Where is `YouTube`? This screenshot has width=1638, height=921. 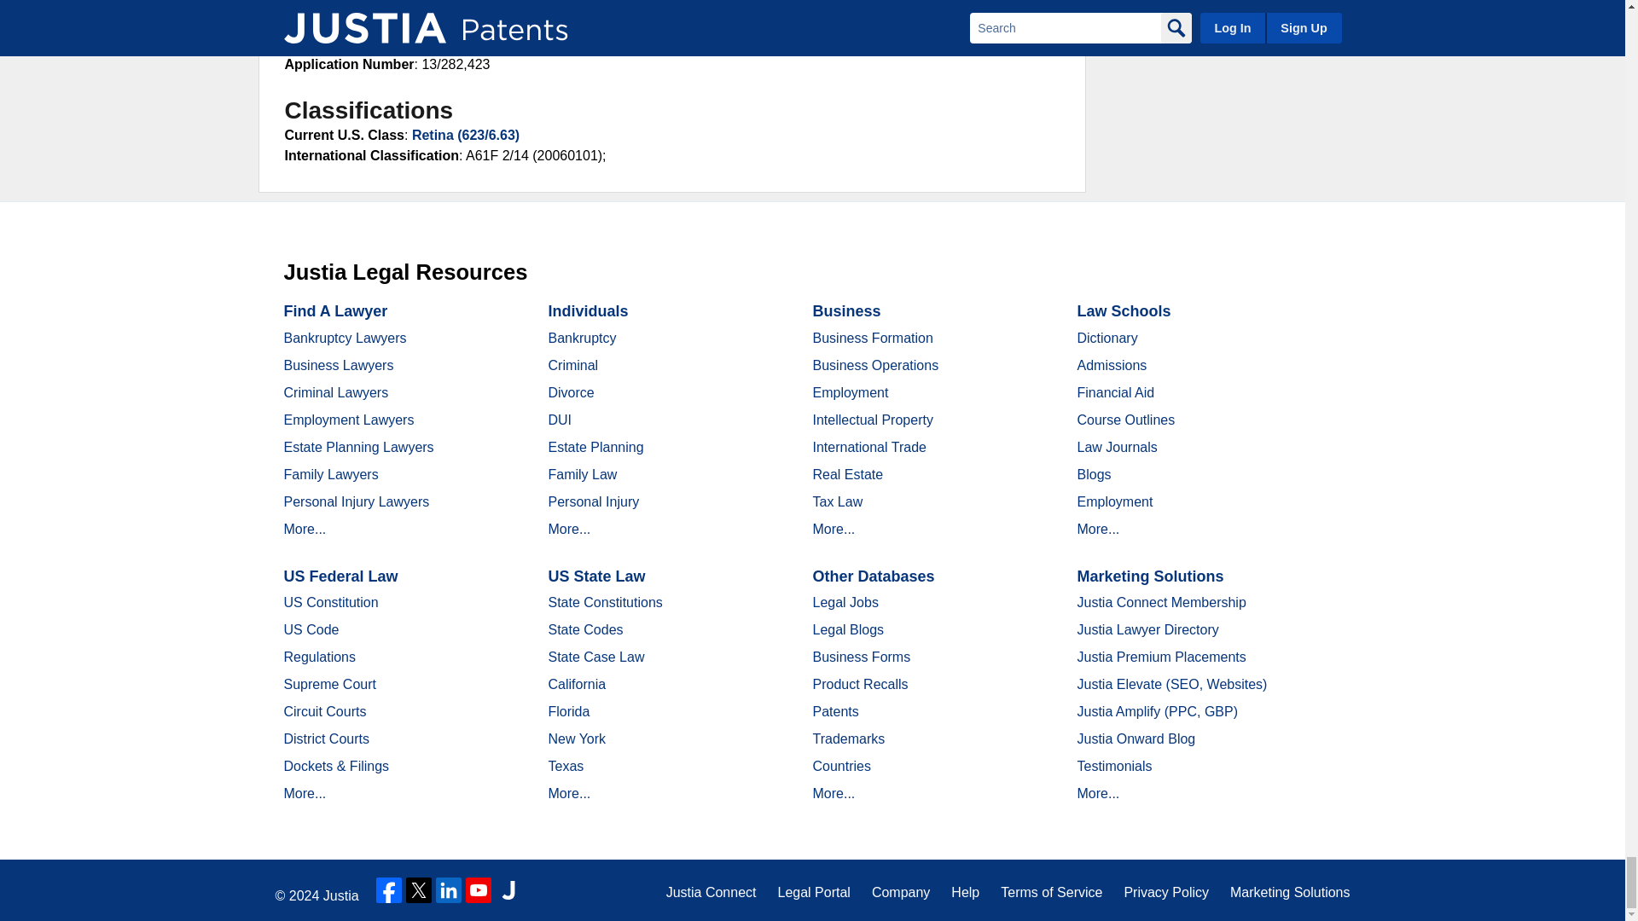 YouTube is located at coordinates (478, 890).